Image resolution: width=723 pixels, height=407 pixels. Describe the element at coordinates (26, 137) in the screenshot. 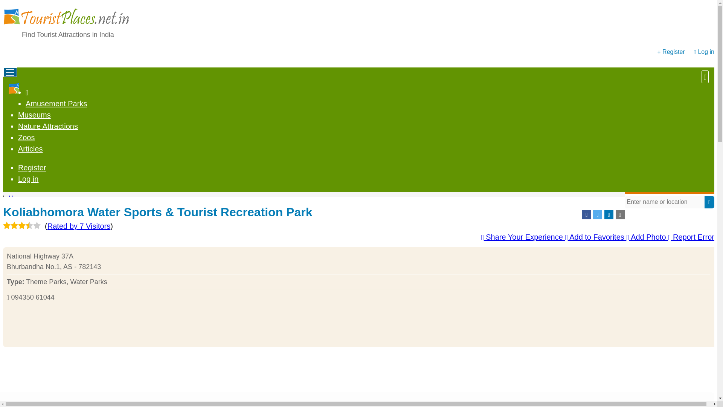

I see `Zoos` at that location.